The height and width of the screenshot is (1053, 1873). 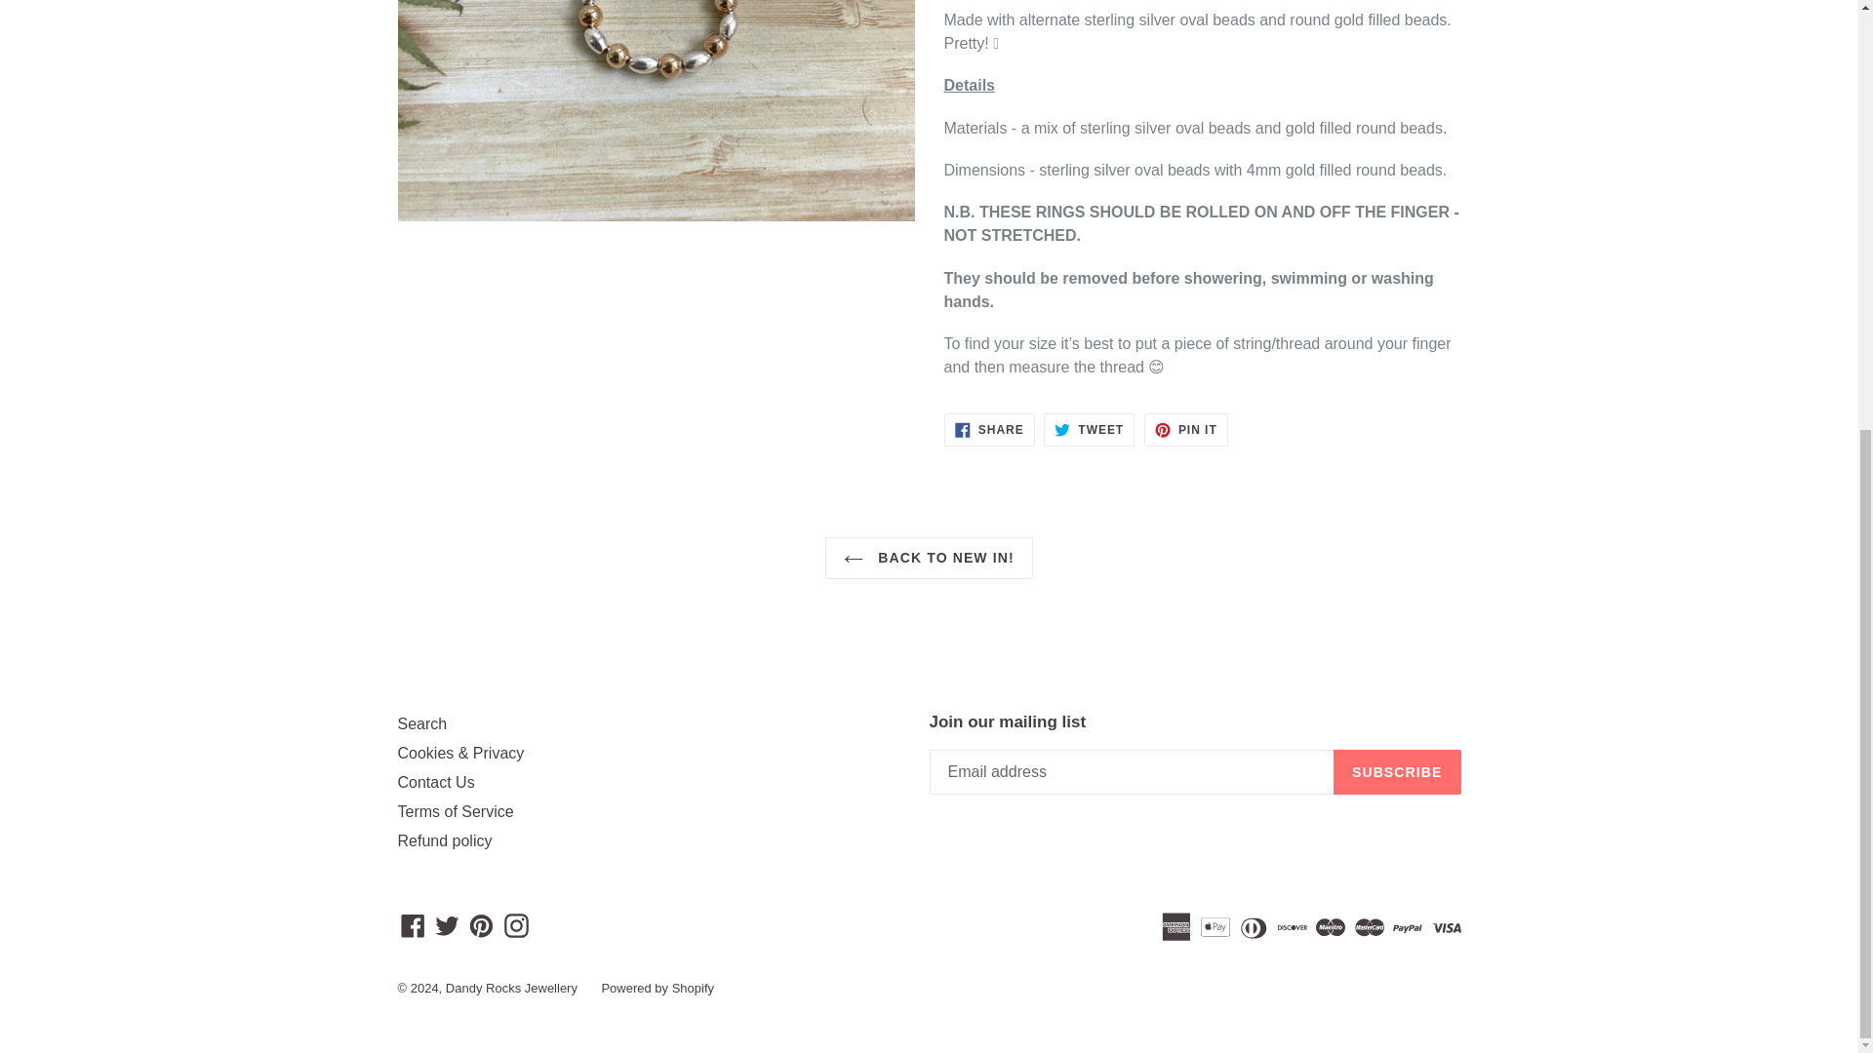 I want to click on Tweet on Twitter, so click(x=1186, y=429).